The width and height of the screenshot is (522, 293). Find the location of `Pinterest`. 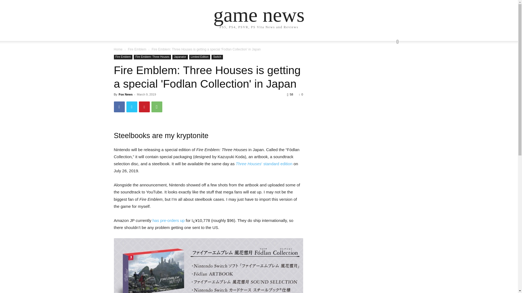

Pinterest is located at coordinates (144, 107).